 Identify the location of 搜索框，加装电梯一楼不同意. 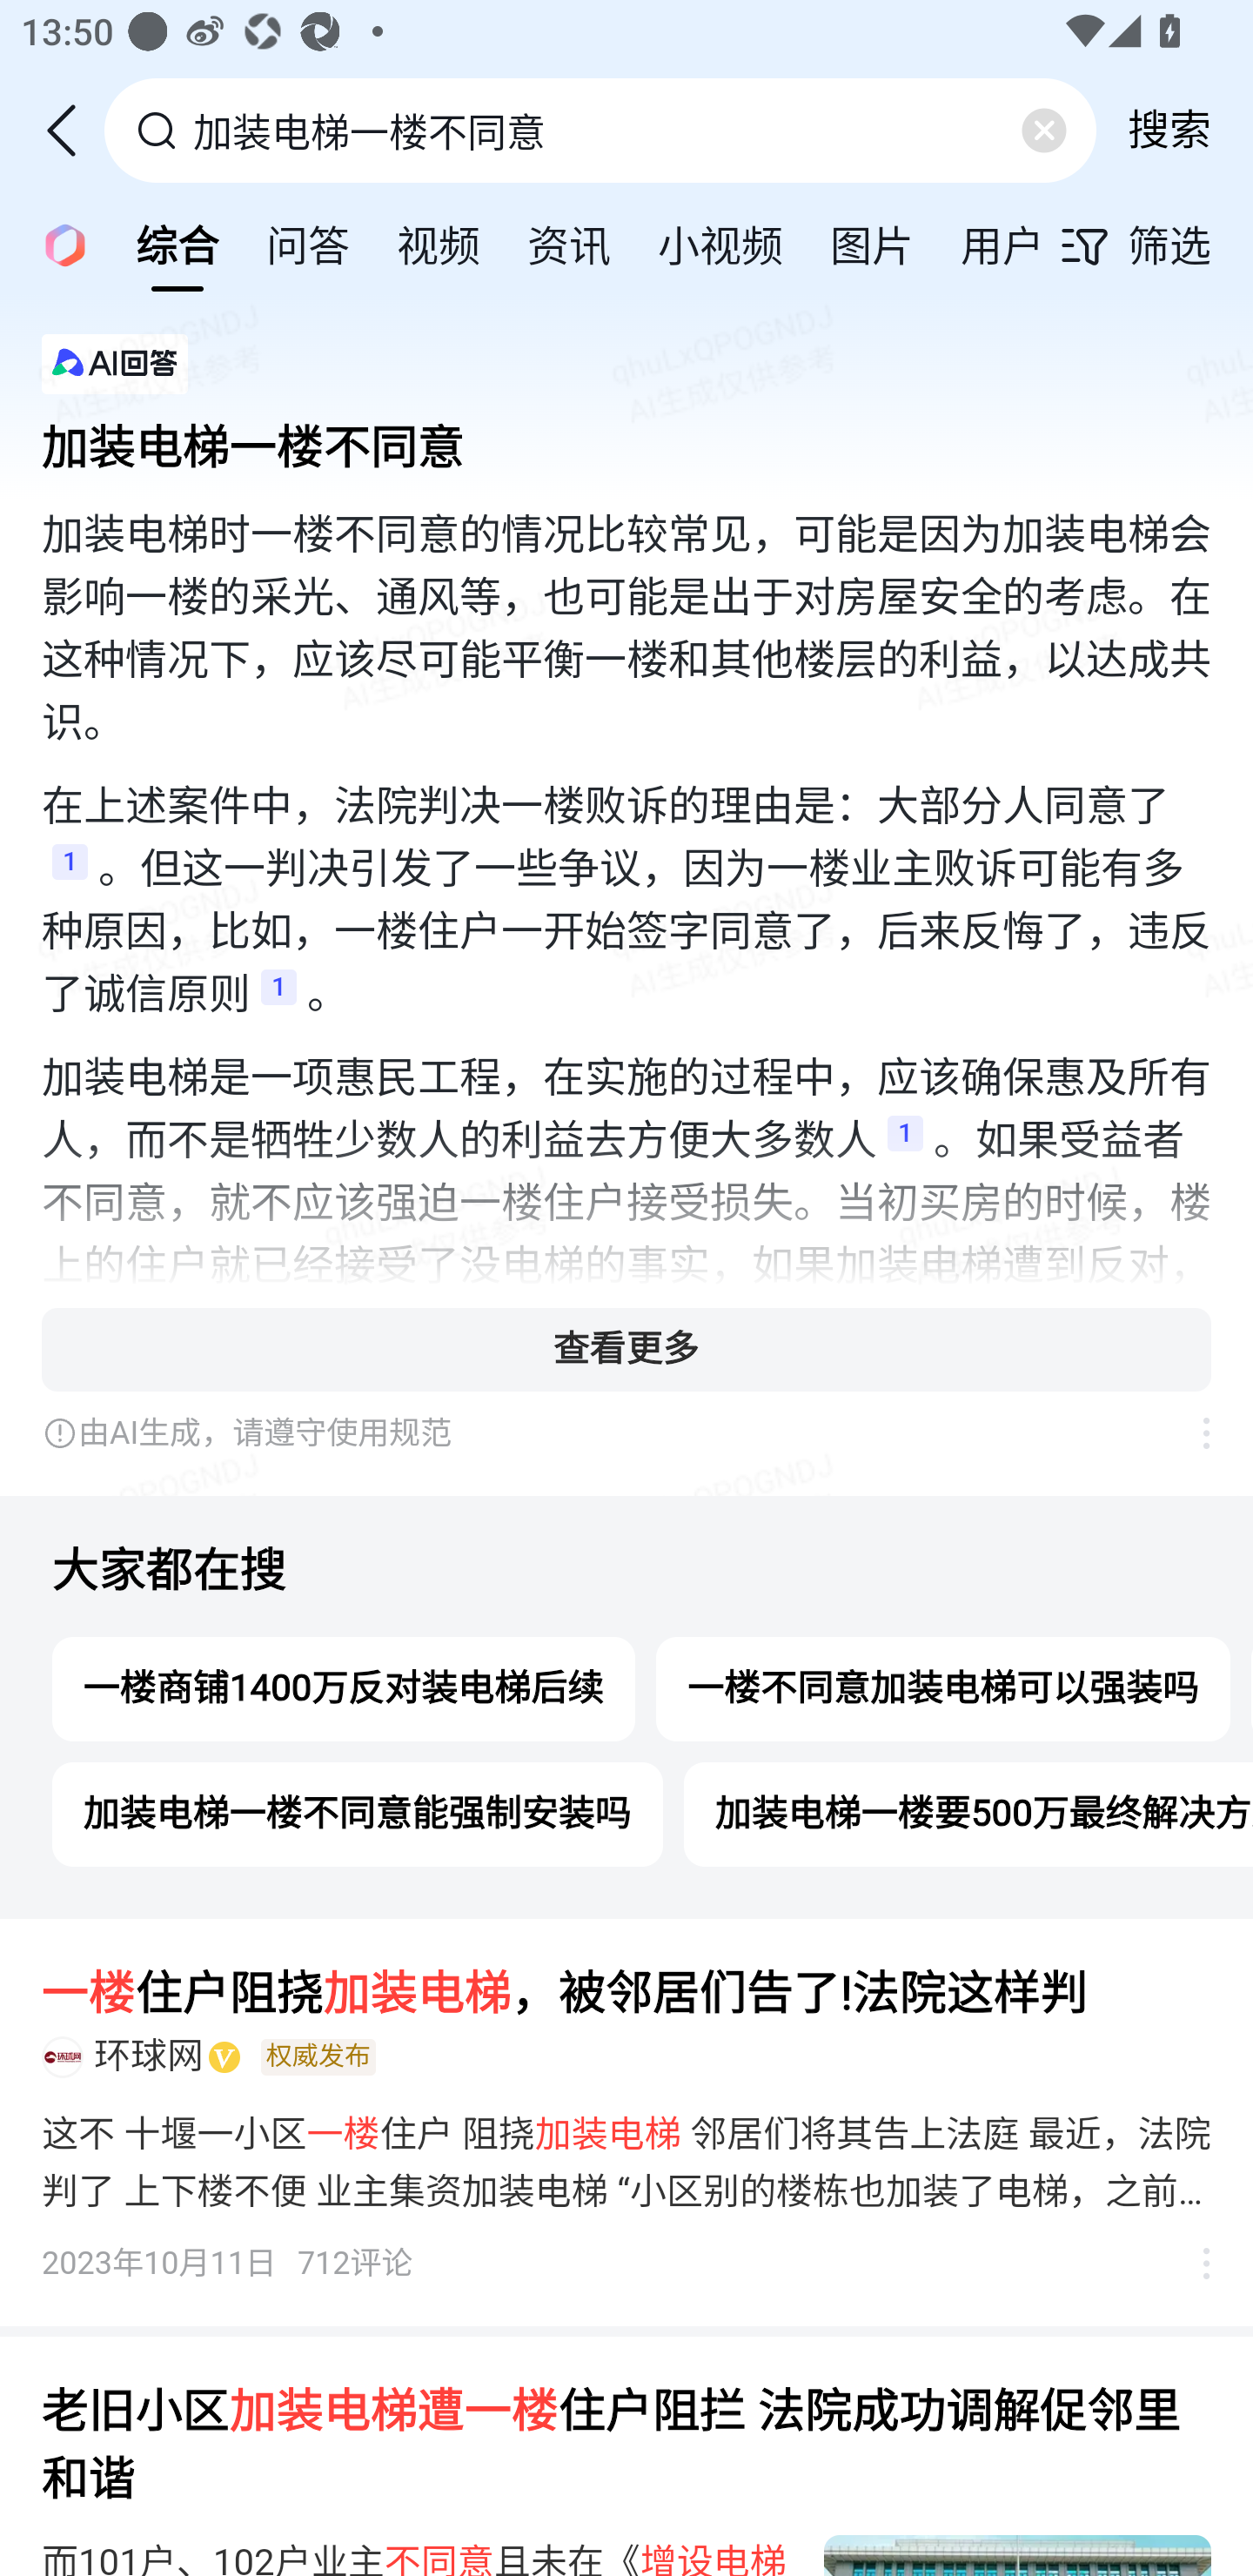
(602, 130).